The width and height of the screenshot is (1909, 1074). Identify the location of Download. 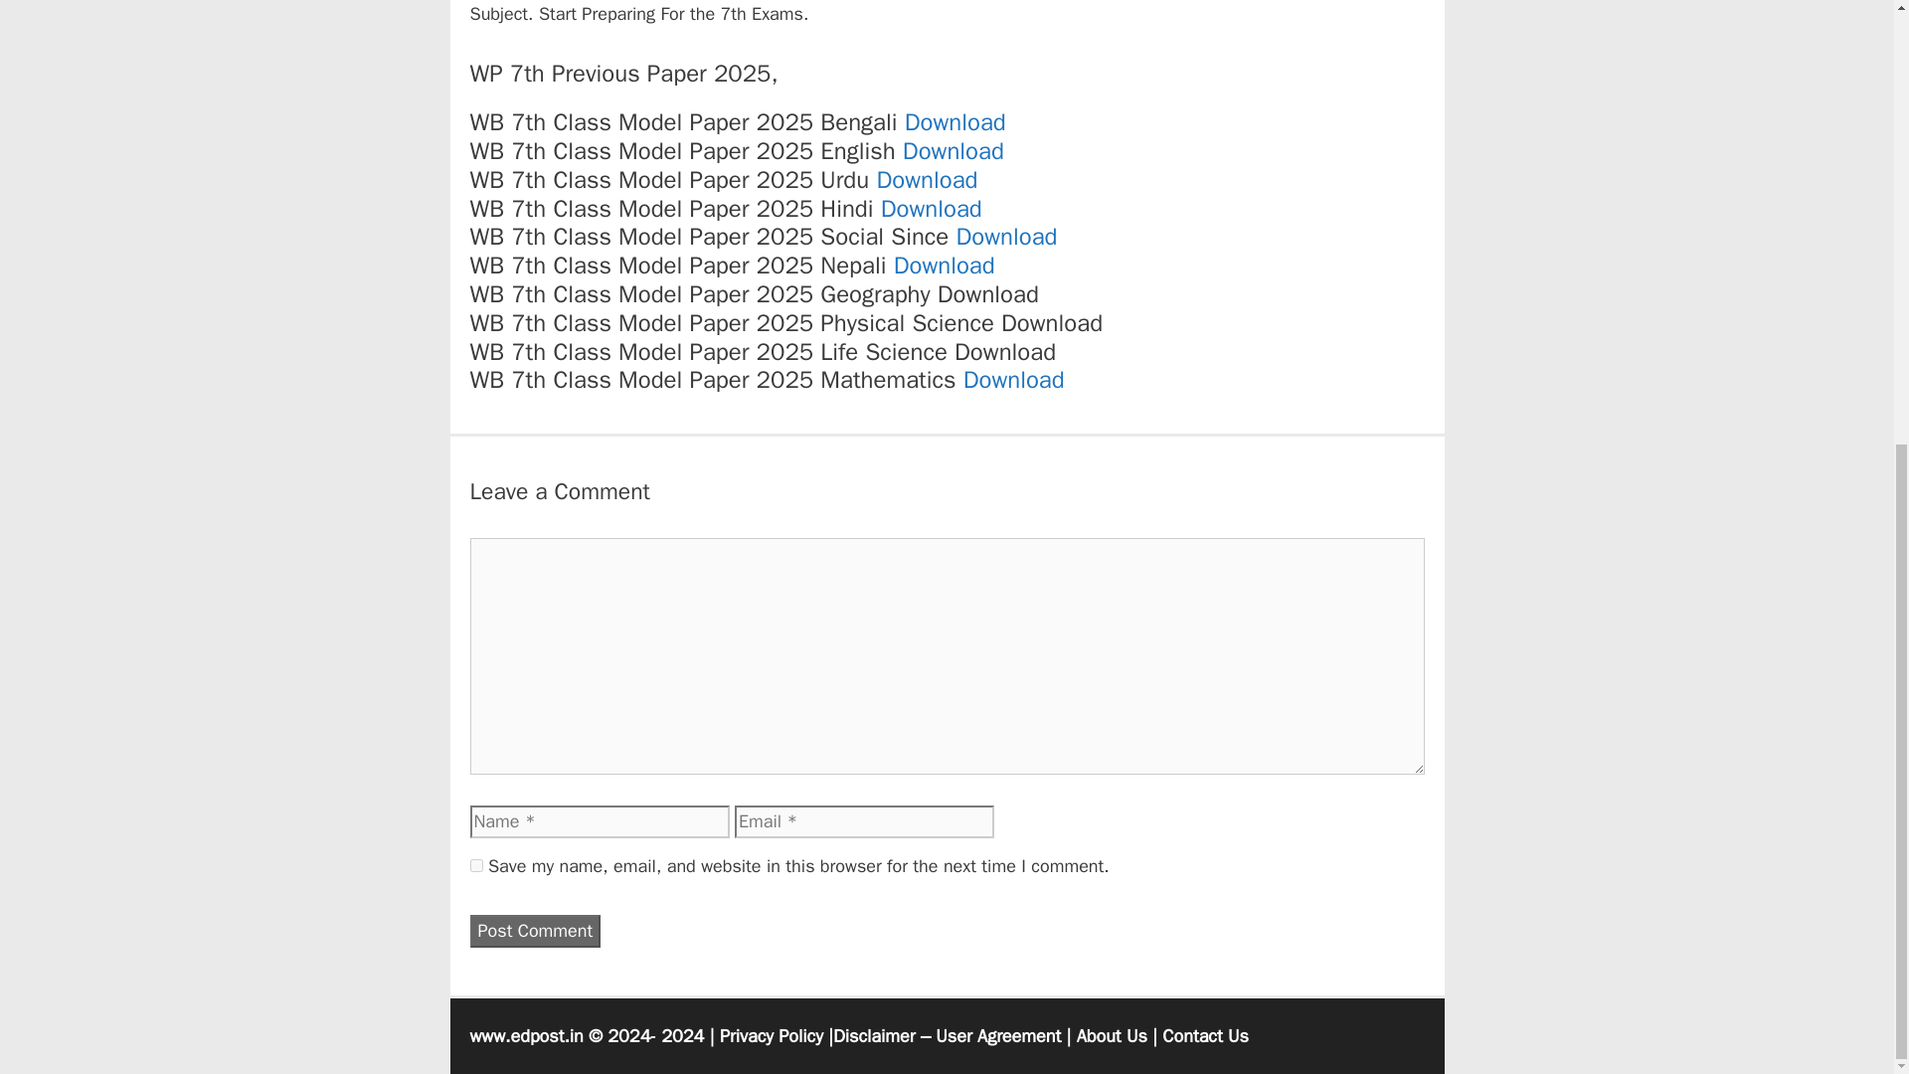
(944, 265).